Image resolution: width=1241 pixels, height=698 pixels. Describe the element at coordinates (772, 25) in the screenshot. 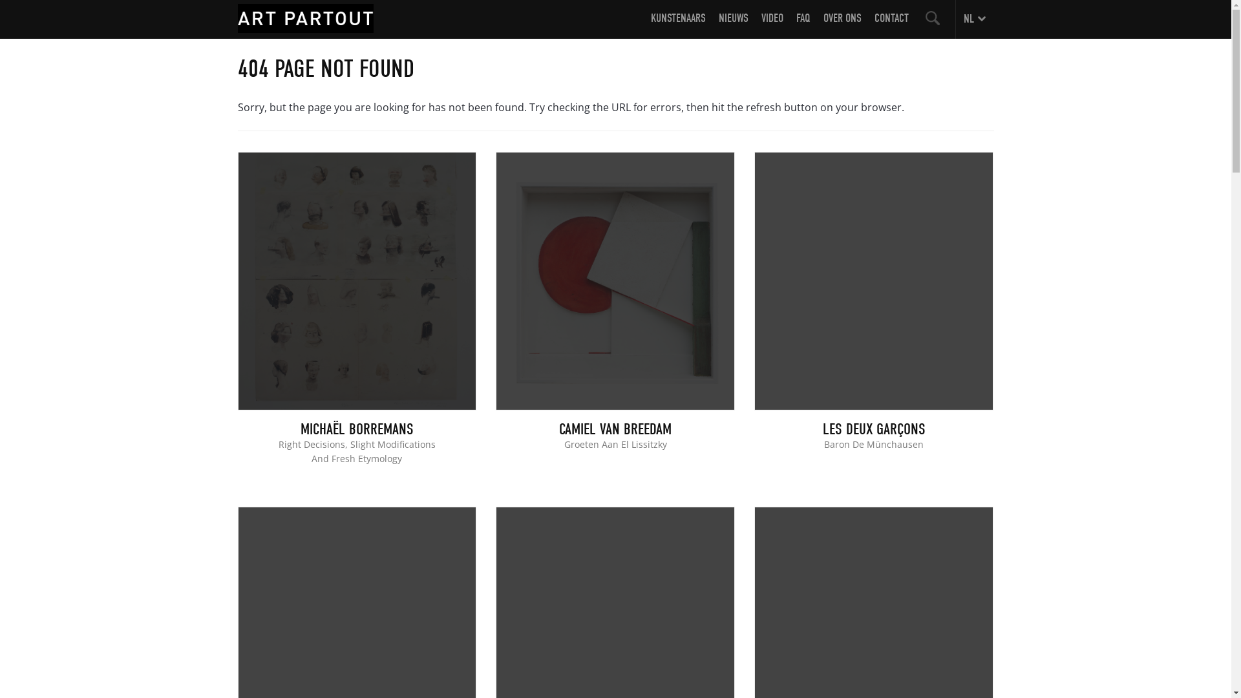

I see `VIDEO` at that location.